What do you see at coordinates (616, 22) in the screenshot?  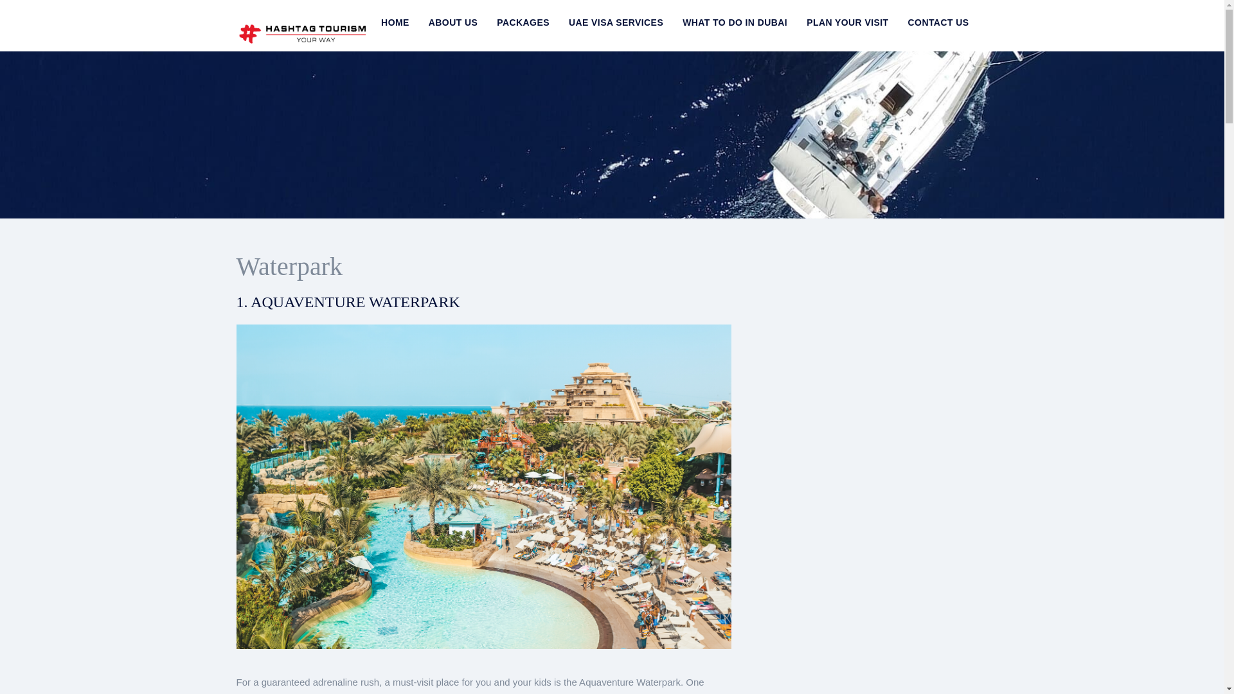 I see `UAE VISA SERVICES` at bounding box center [616, 22].